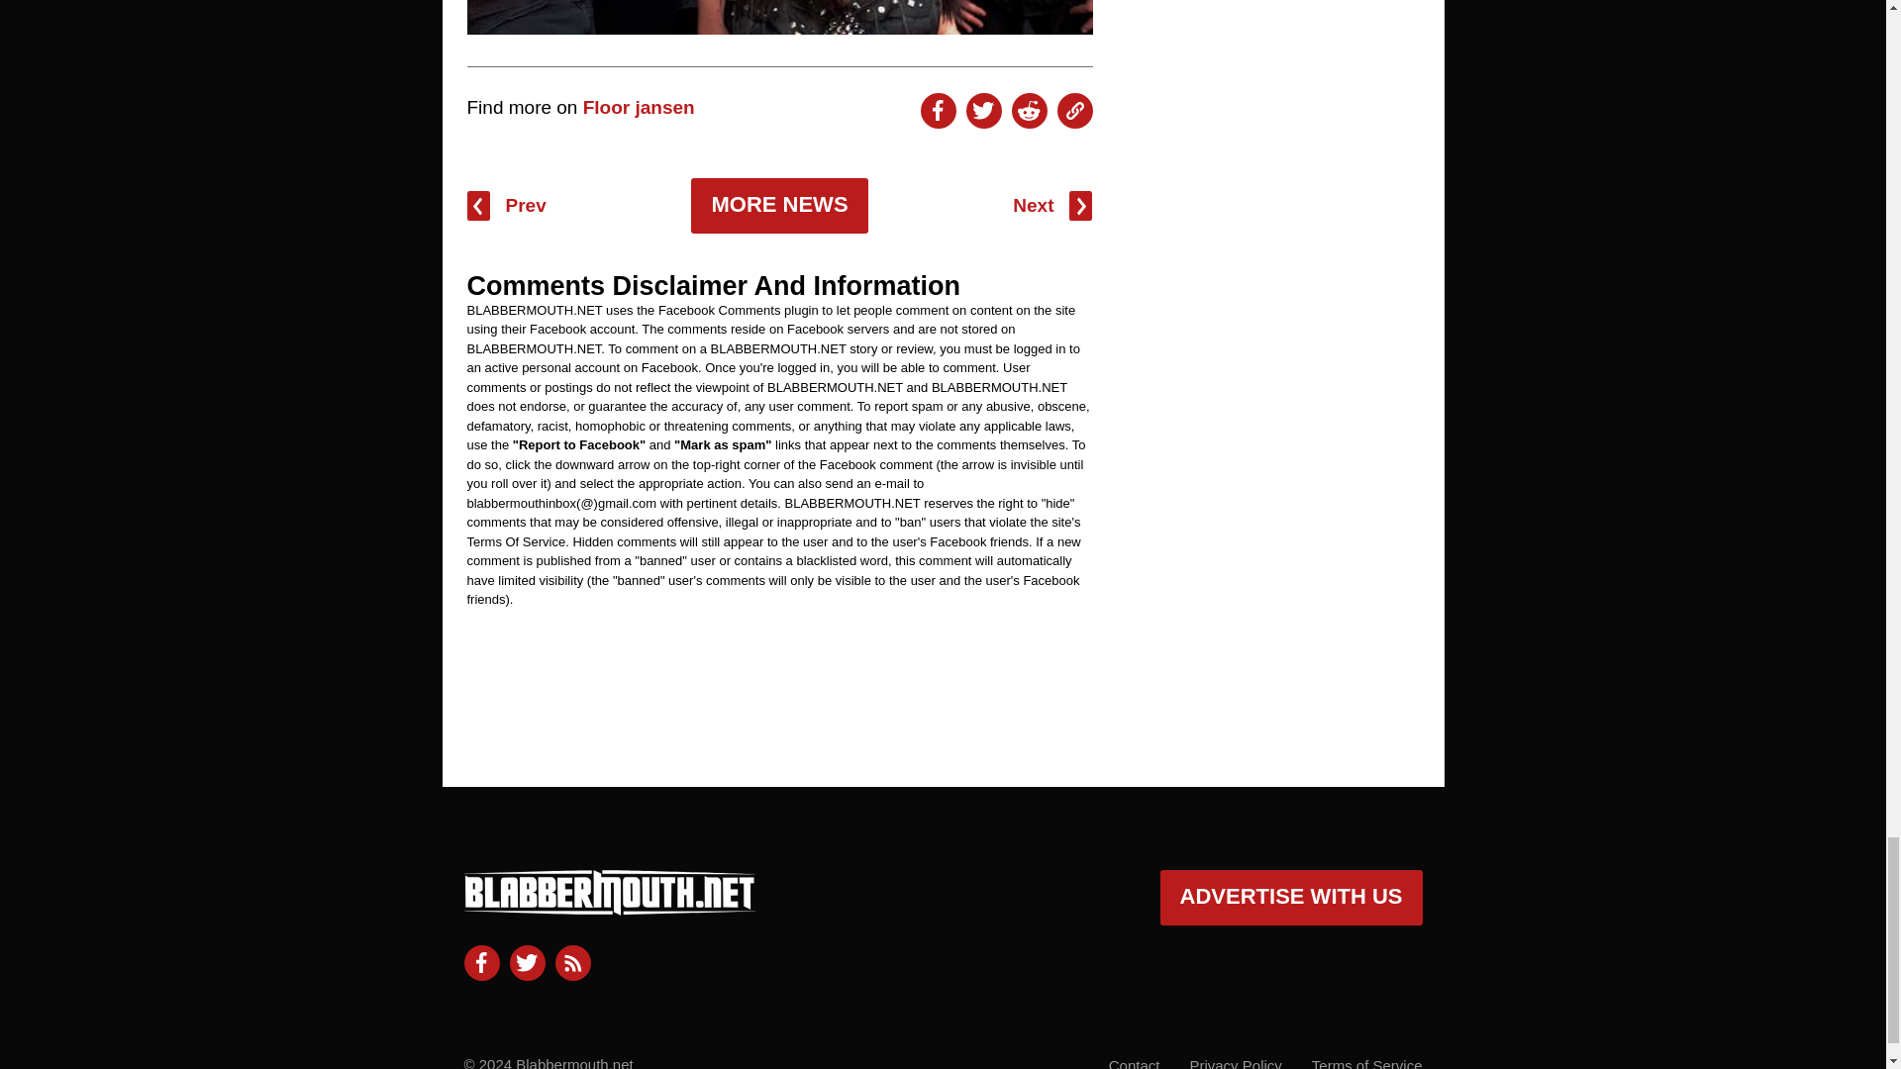 The width and height of the screenshot is (1901, 1069). I want to click on Share On Reddit, so click(1029, 110).